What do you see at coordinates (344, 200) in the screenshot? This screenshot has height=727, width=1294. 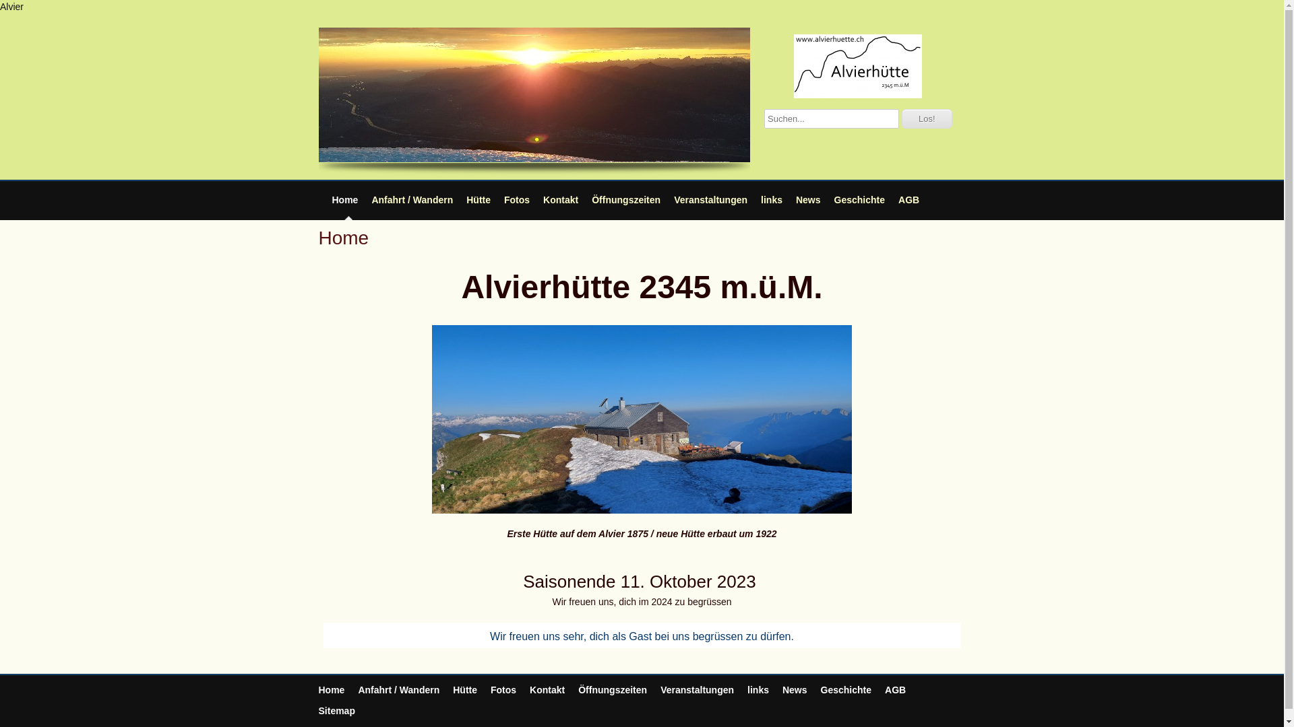 I see `Home` at bounding box center [344, 200].